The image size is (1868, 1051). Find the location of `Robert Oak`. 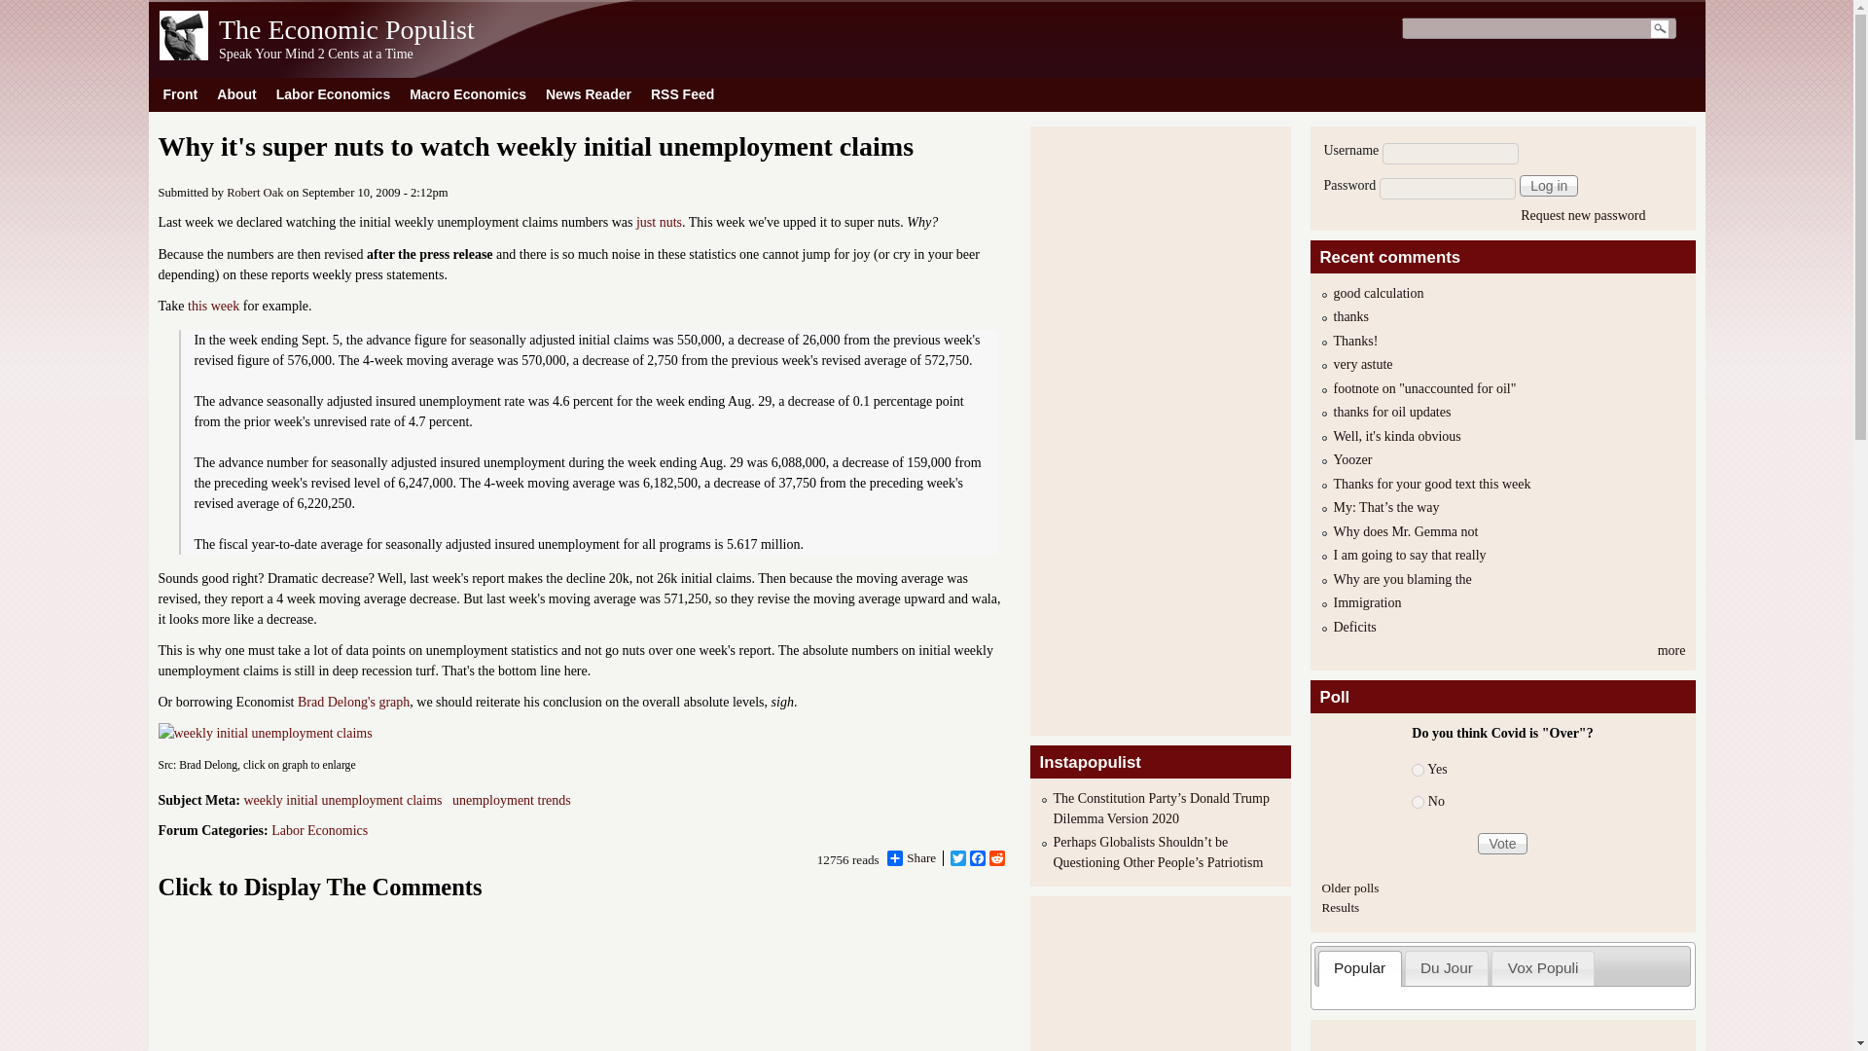

Robert Oak is located at coordinates (255, 193).